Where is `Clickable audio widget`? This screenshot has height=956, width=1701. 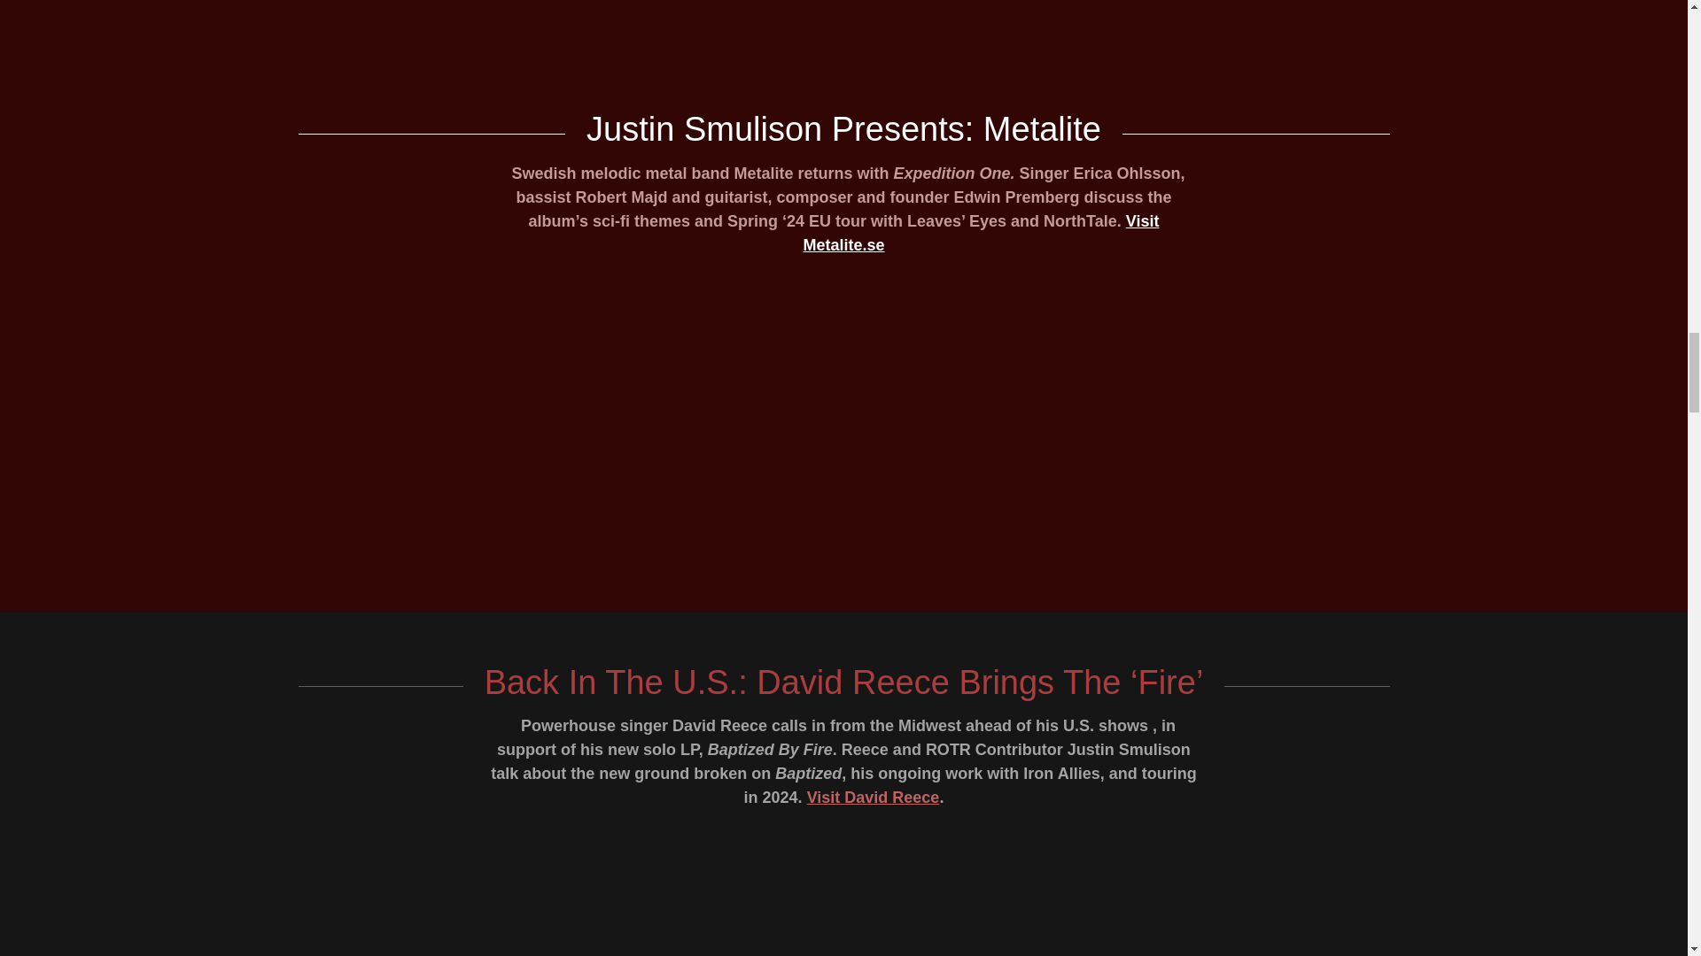
Clickable audio widget is located at coordinates (843, 425).